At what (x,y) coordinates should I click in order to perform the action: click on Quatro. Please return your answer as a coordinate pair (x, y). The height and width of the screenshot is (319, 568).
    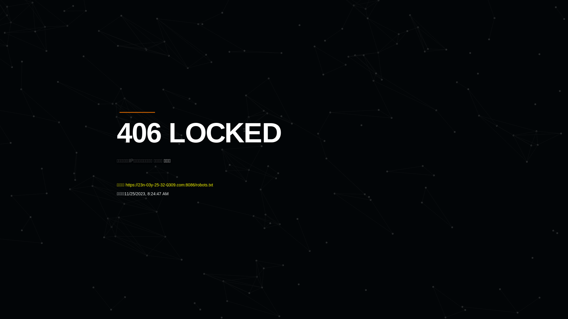
    Looking at the image, I should click on (160, 34).